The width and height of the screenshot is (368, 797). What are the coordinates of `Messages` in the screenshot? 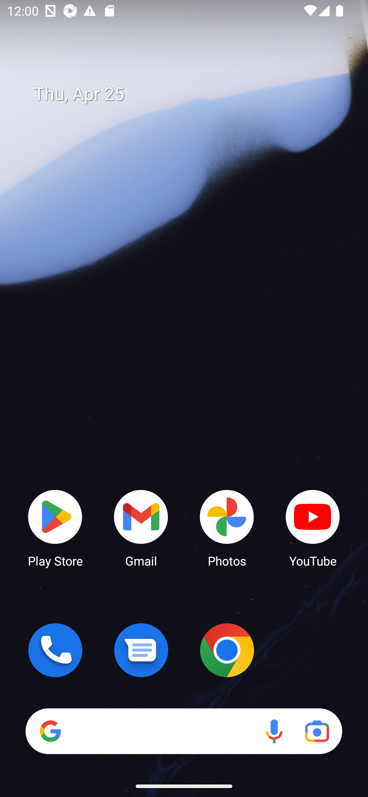 It's located at (141, 650).